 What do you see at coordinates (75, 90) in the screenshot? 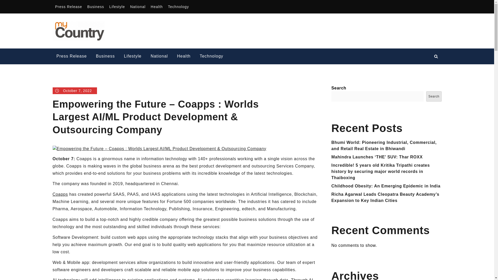
I see `October 7, 2022` at bounding box center [75, 90].